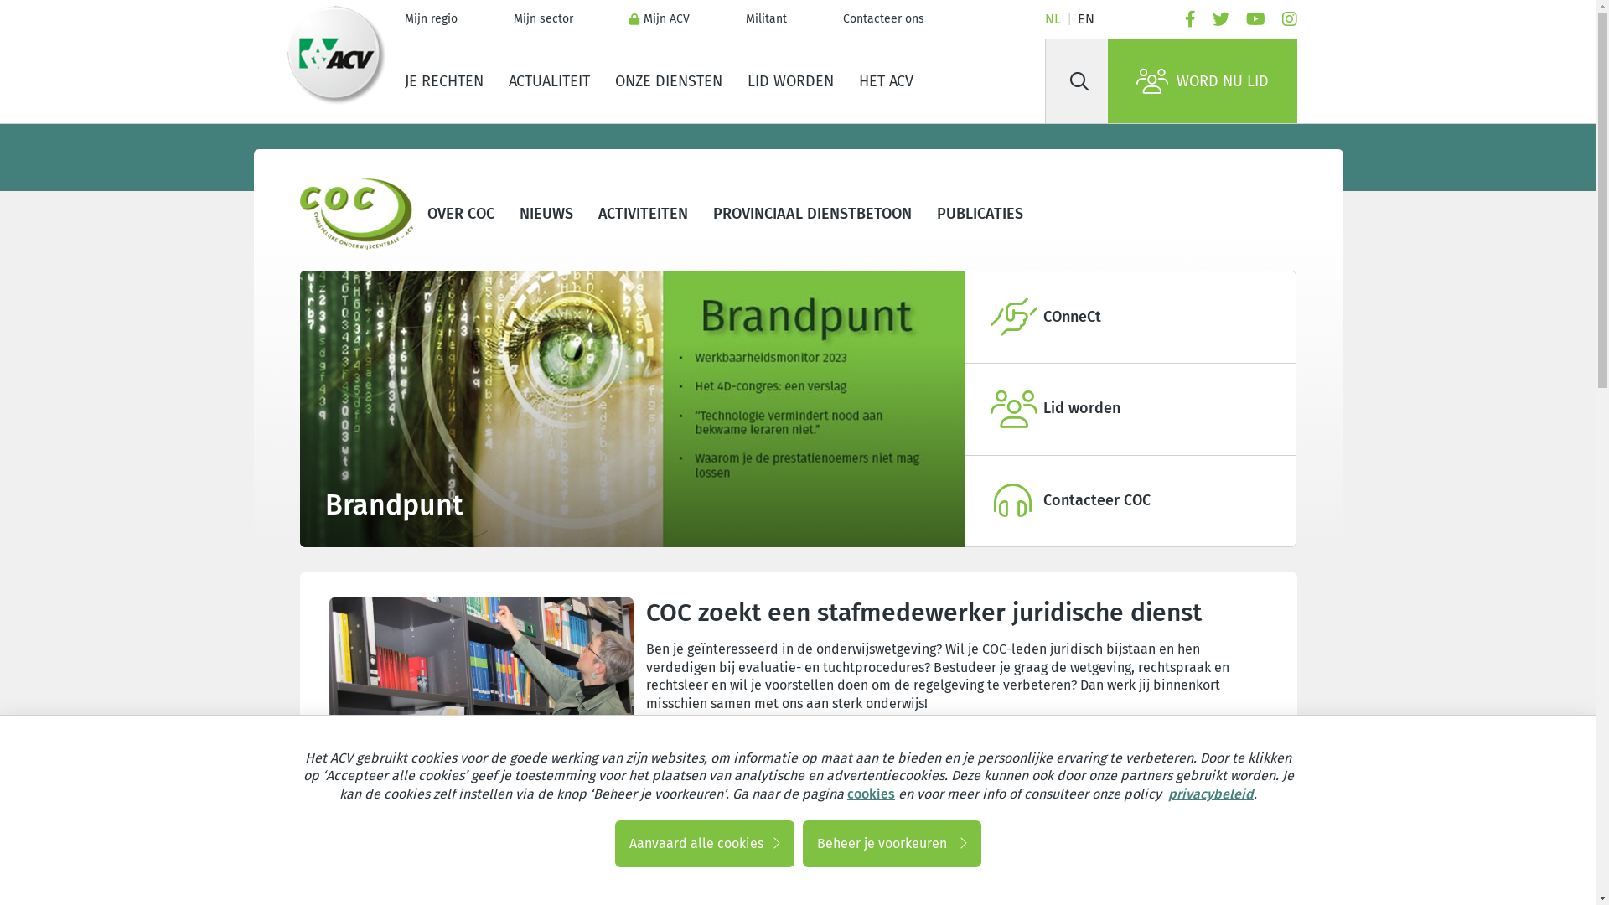 This screenshot has height=905, width=1609. I want to click on NIEUWS, so click(546, 214).